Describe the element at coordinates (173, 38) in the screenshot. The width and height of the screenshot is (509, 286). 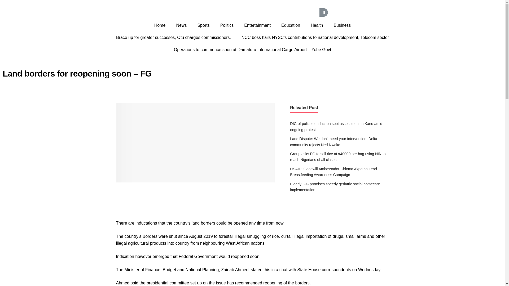
I see `Brace up for greater successes, Otu charges commissioners.` at that location.